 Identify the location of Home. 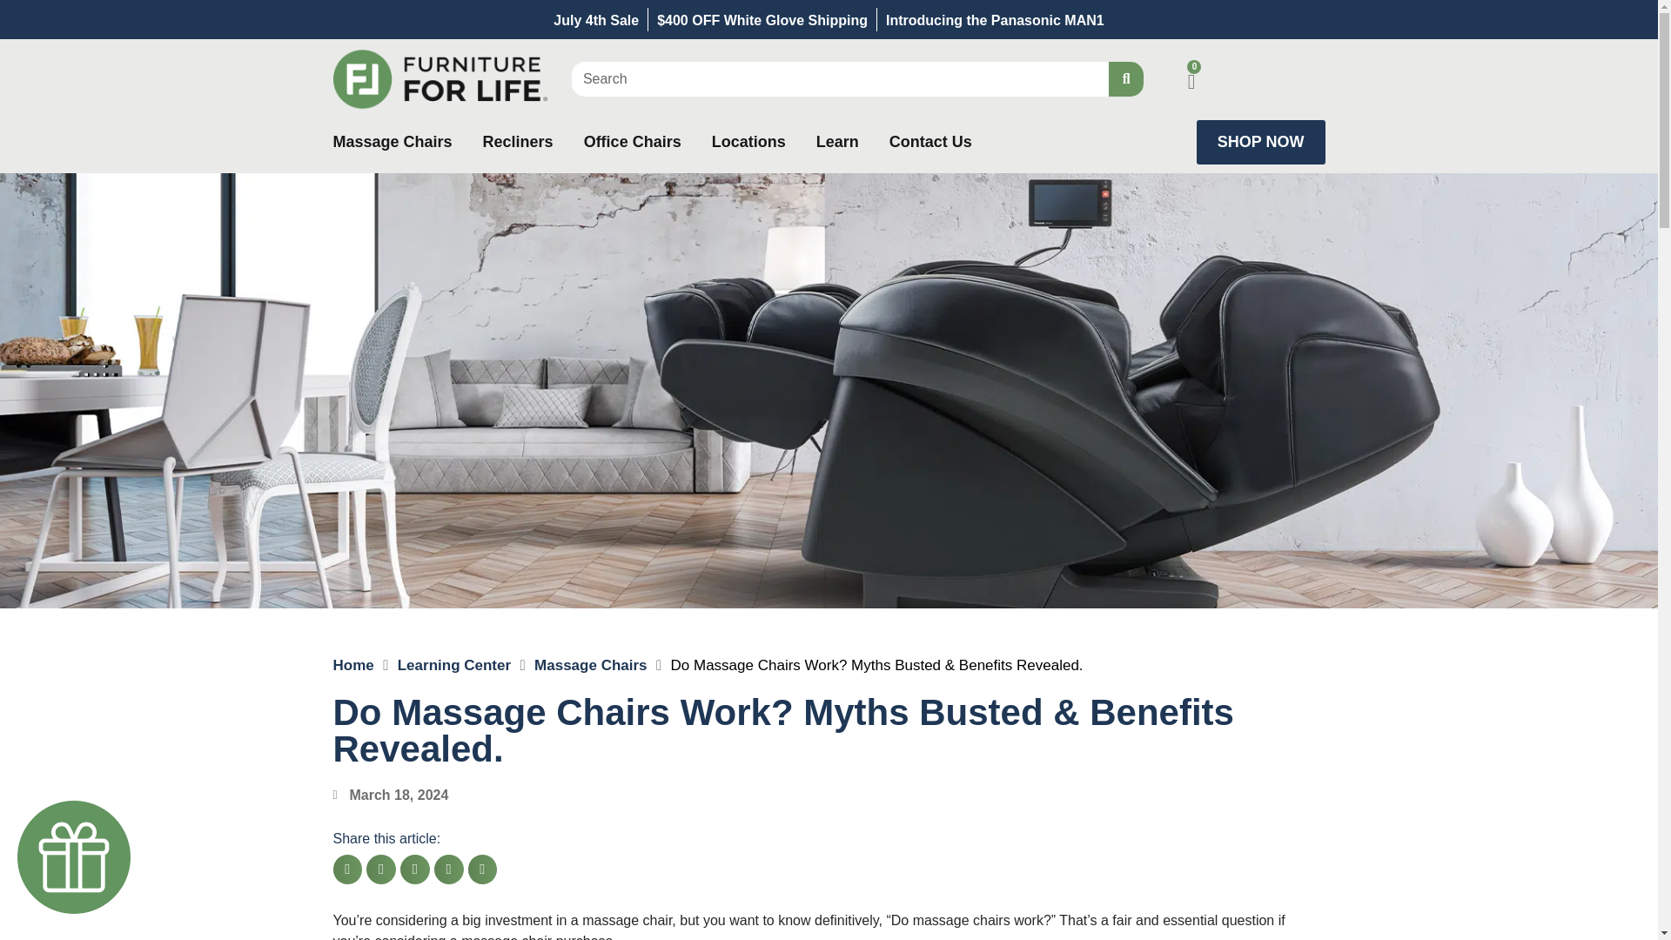
(352, 665).